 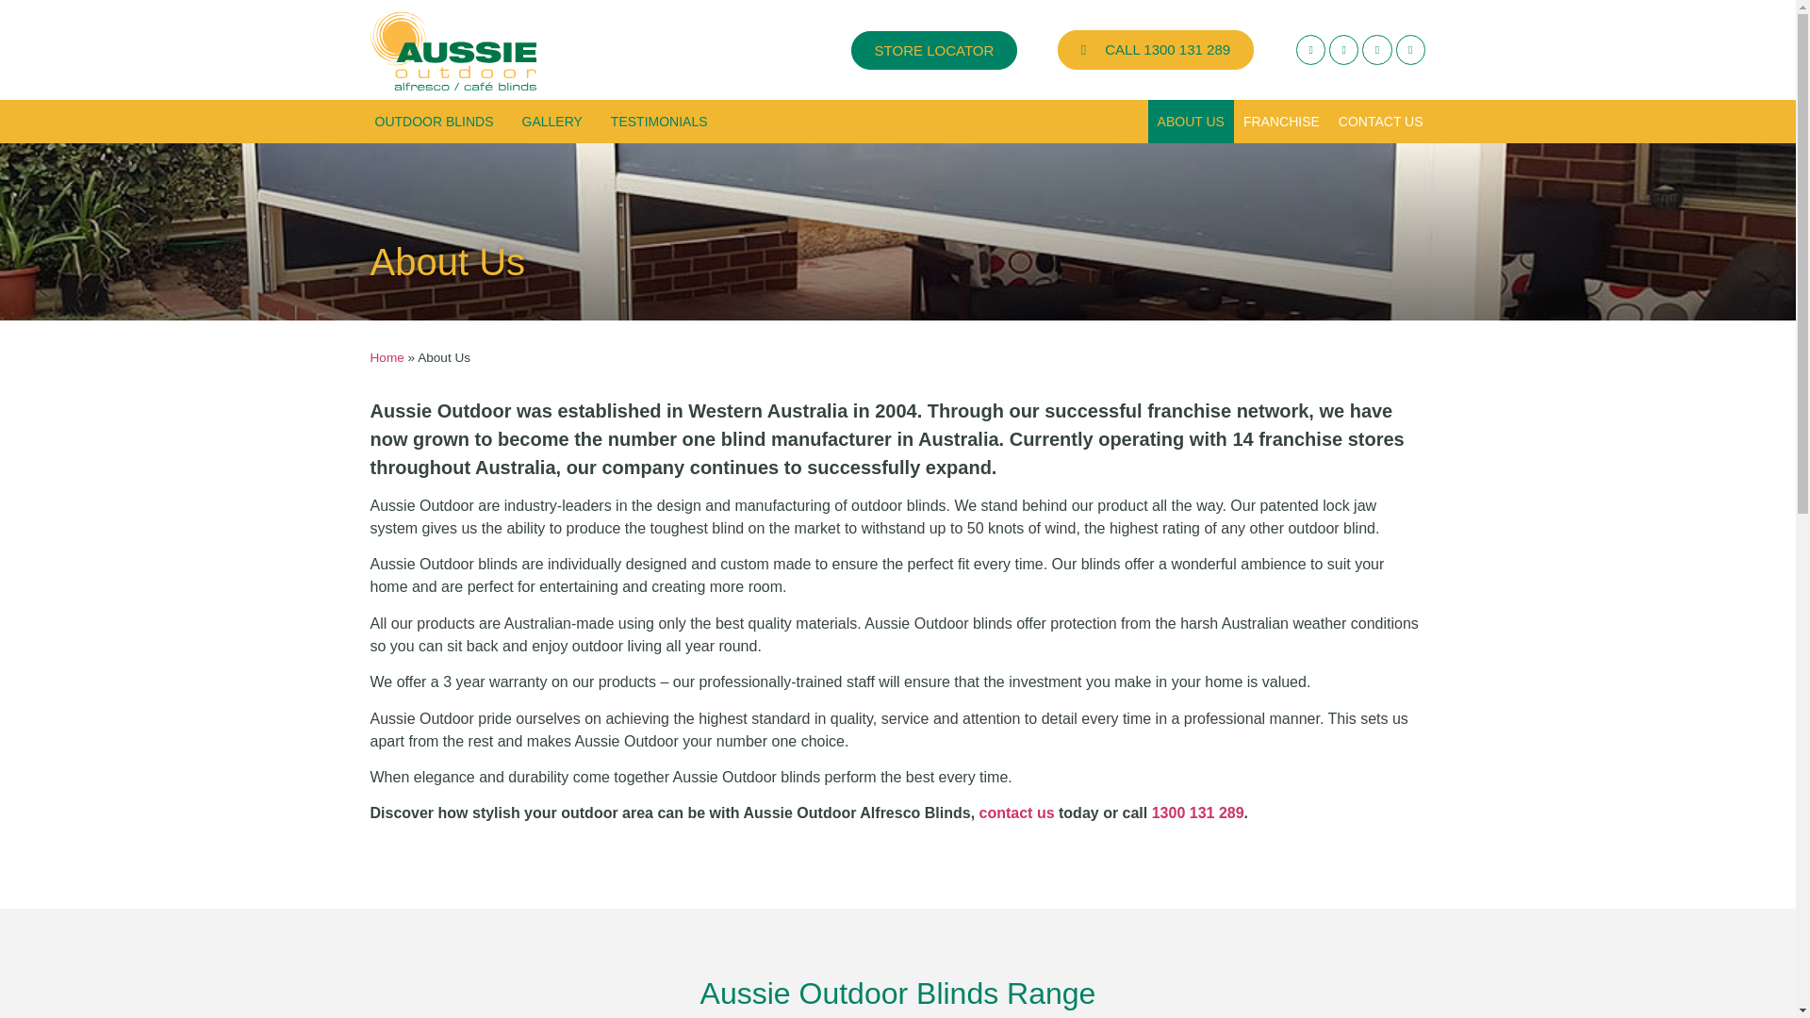 I want to click on OUTDOOR BLINDS, so click(x=434, y=121).